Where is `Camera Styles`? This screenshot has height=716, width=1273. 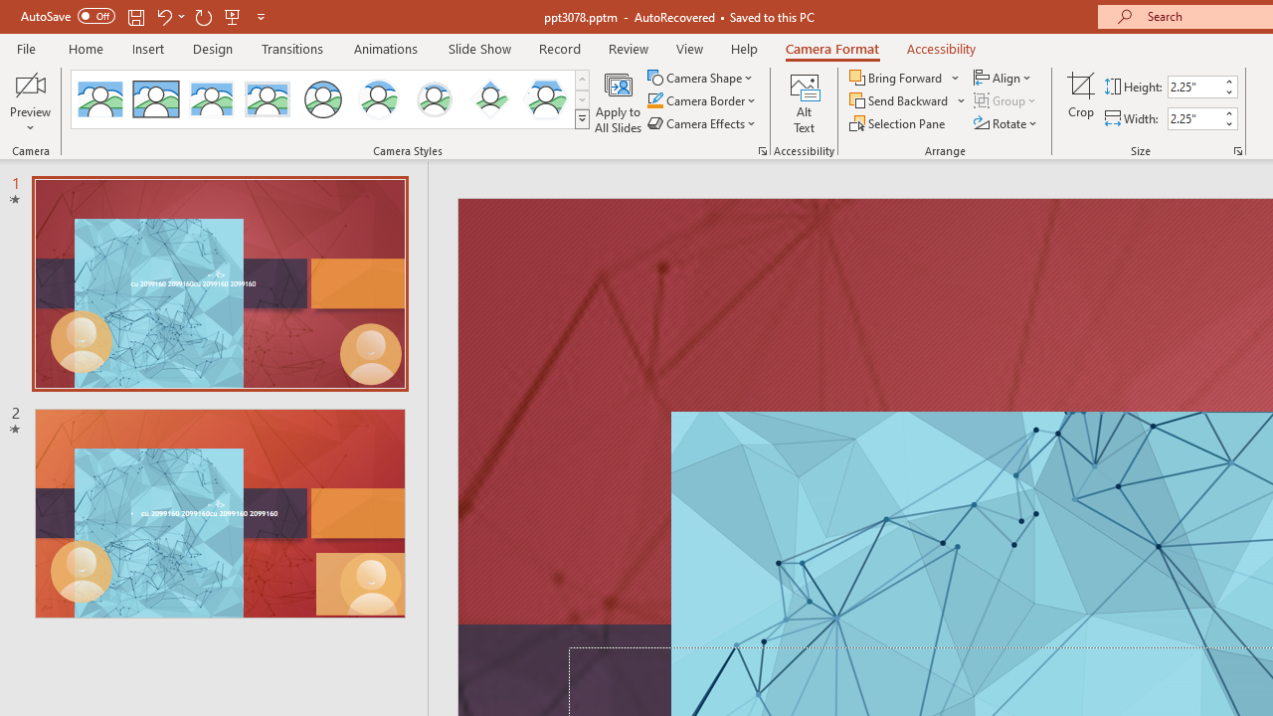
Camera Styles is located at coordinates (582, 119).